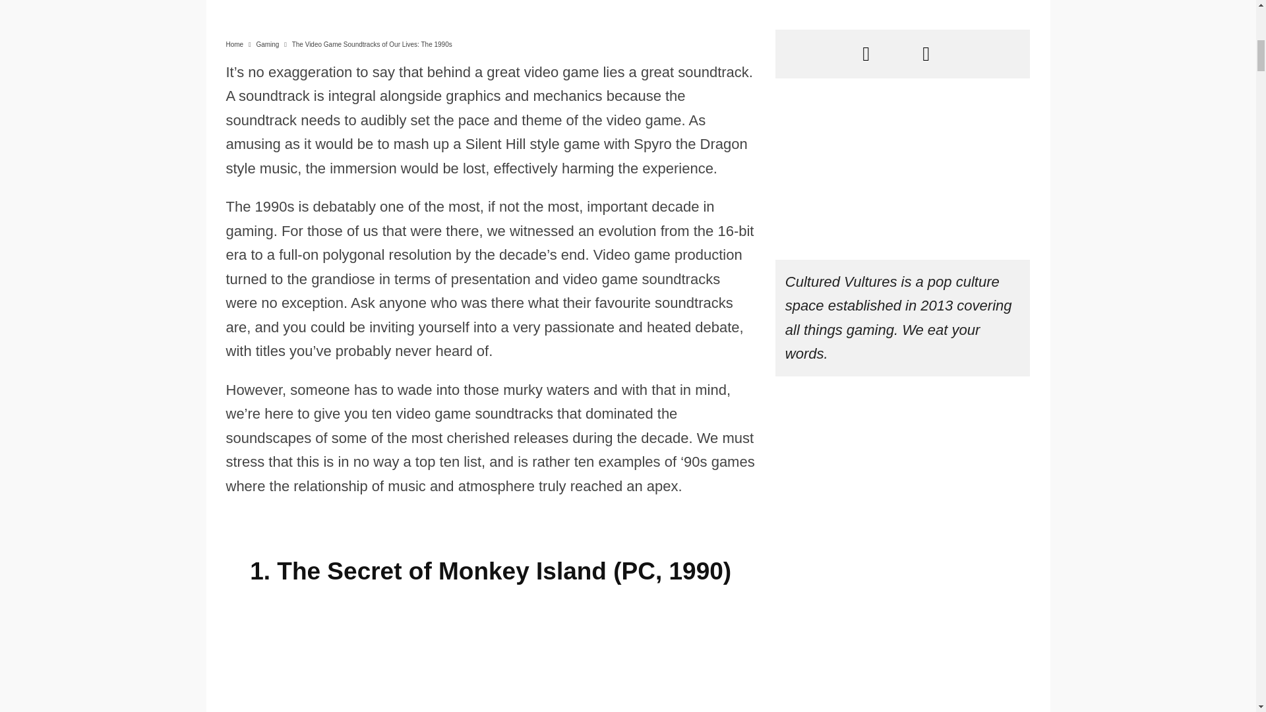 The width and height of the screenshot is (1266, 712). I want to click on Home, so click(233, 44).